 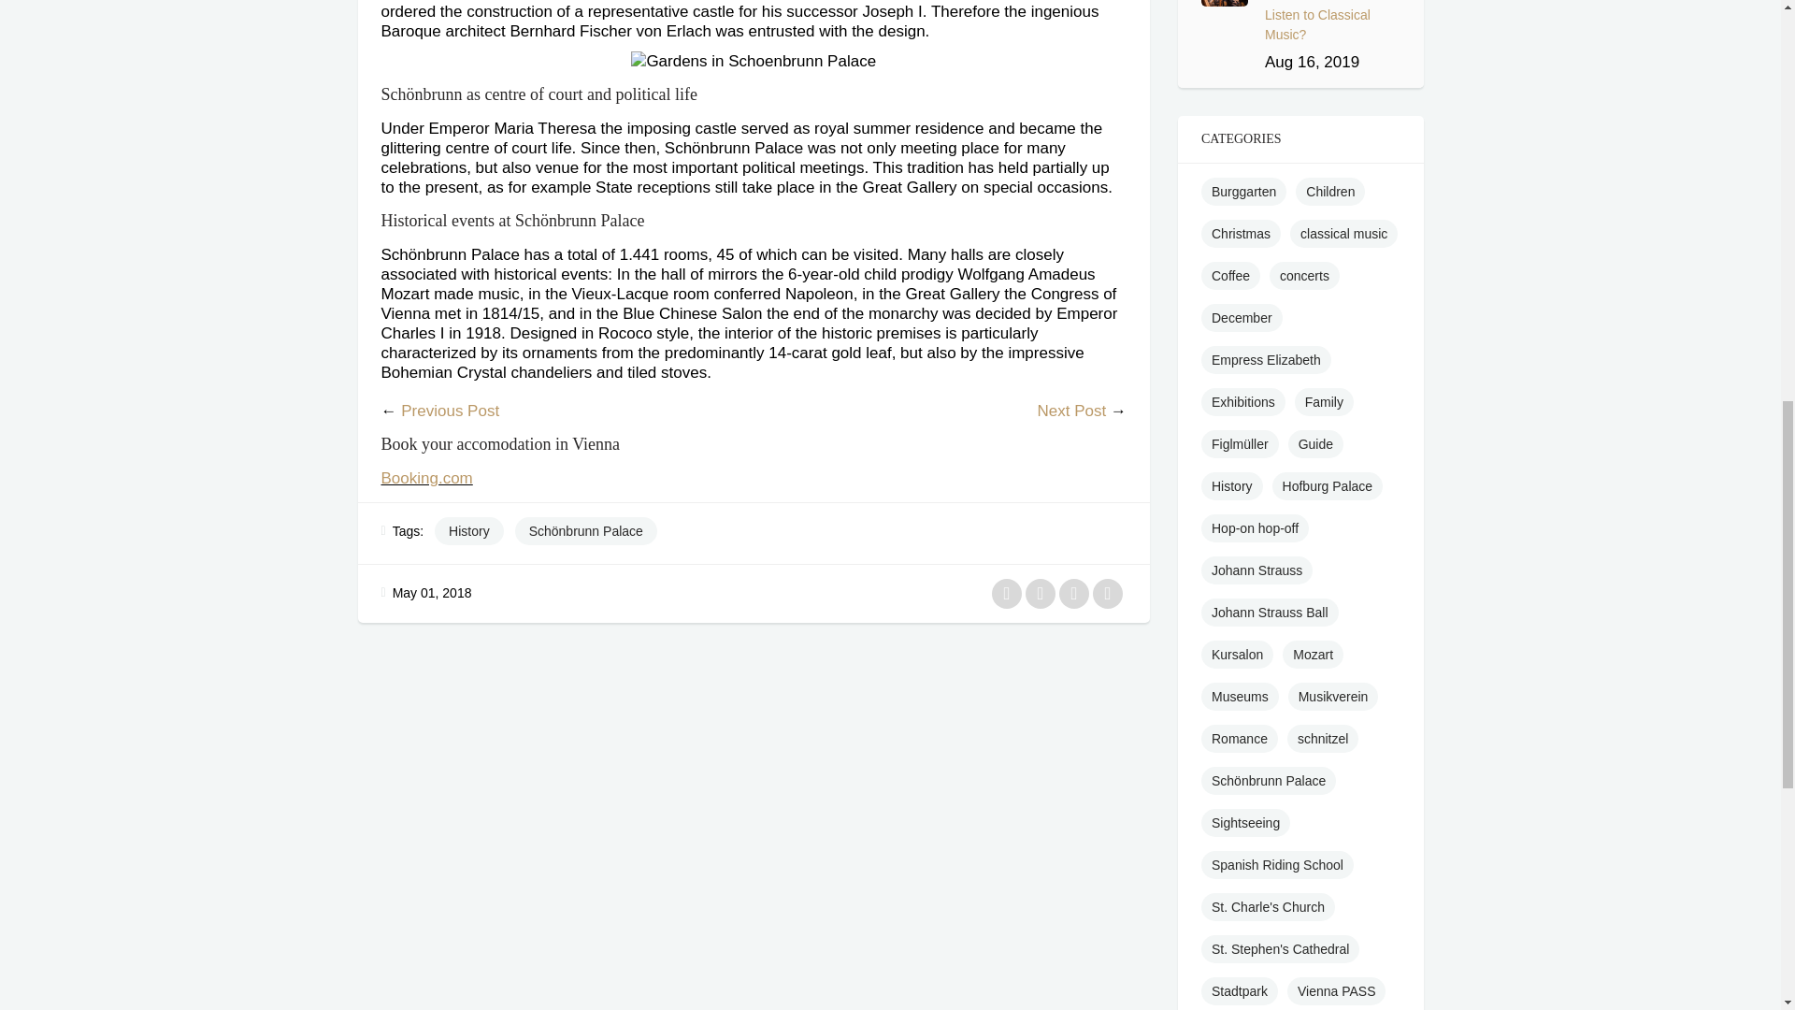 I want to click on Show articles tagged Hop-on hop-off, so click(x=1255, y=527).